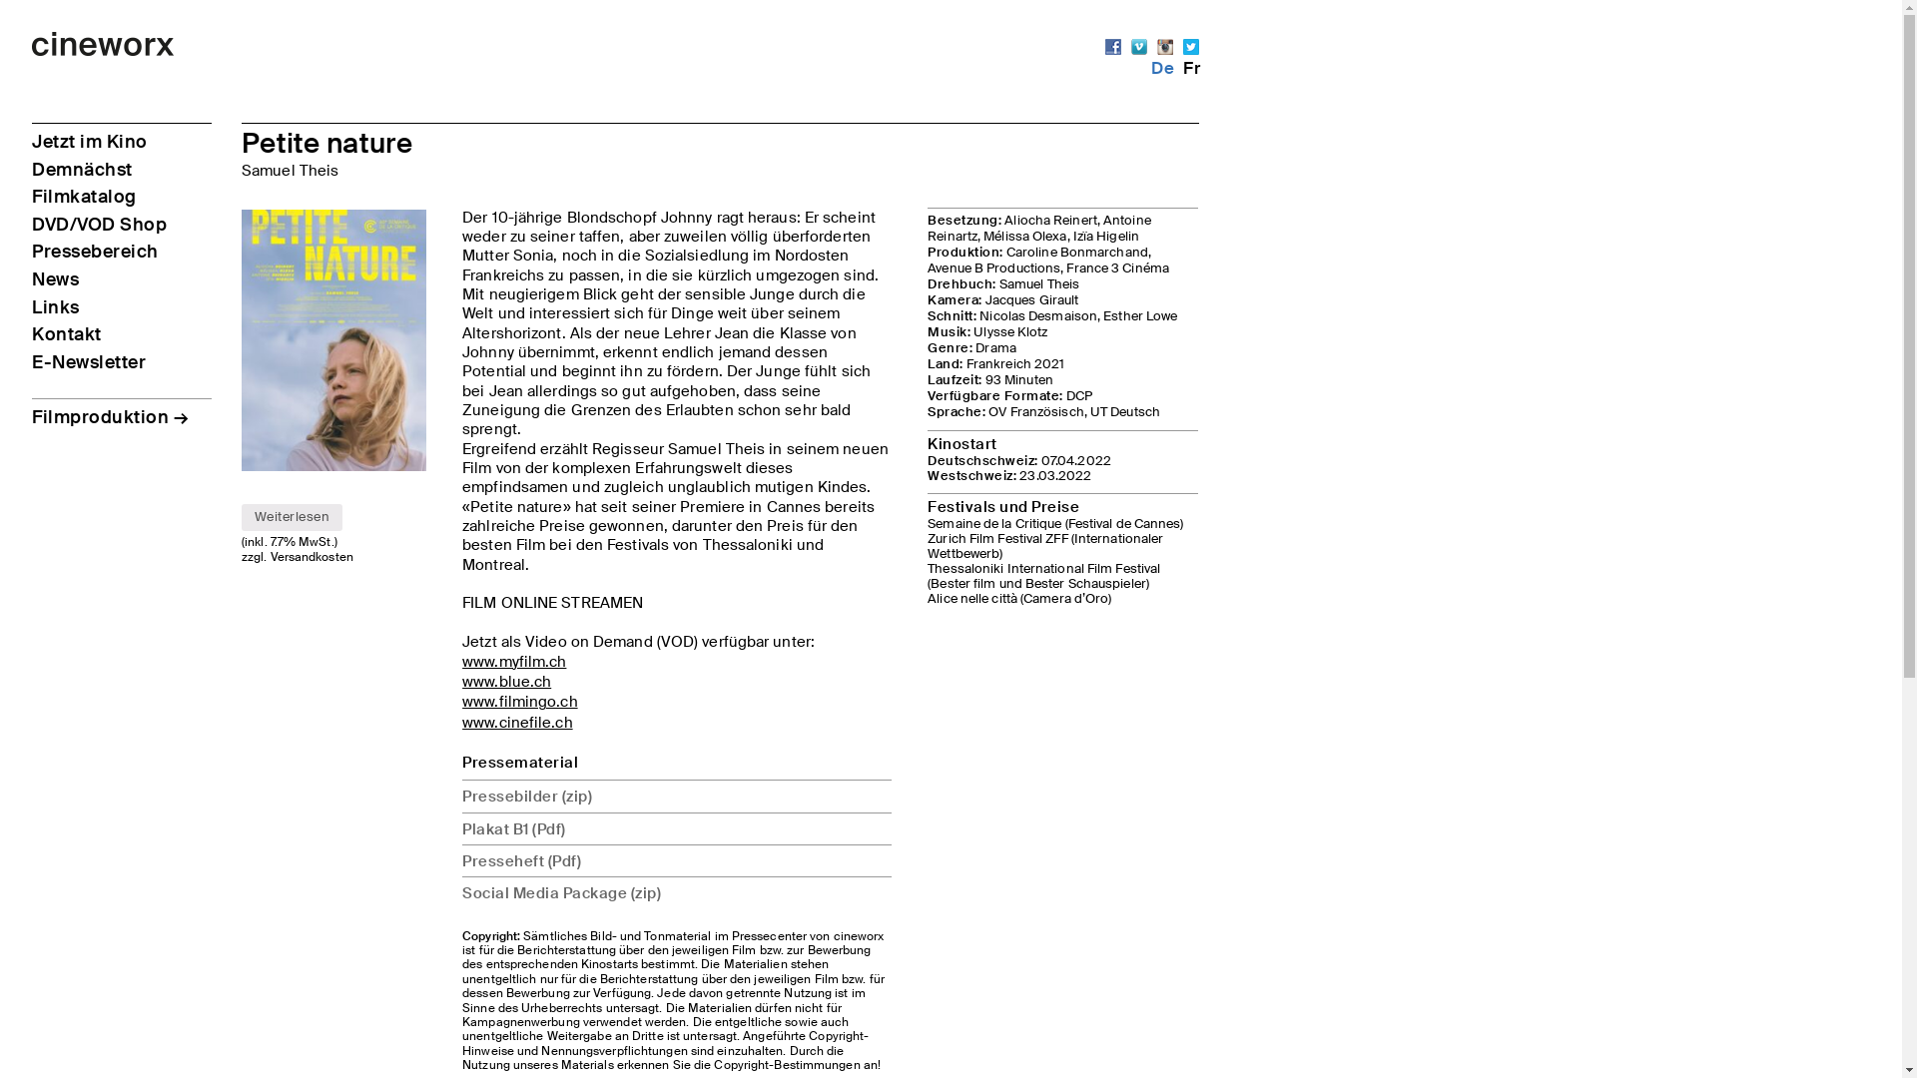 The height and width of the screenshot is (1078, 1917). I want to click on Presseheft (Pdf), so click(677, 860).